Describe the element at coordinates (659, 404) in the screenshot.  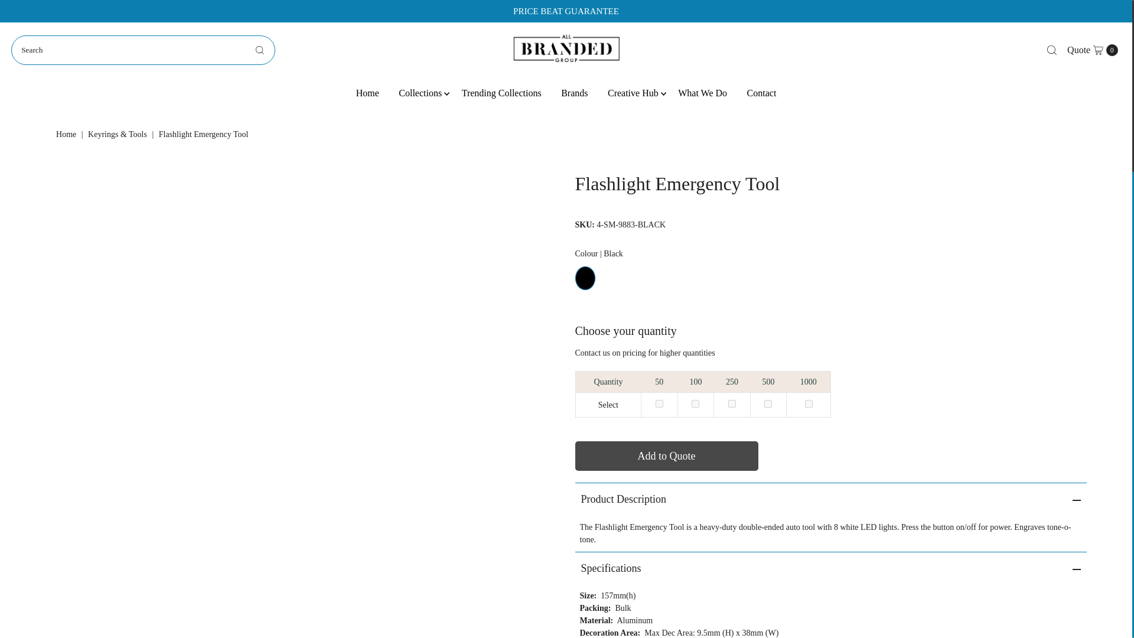
I see `50` at that location.